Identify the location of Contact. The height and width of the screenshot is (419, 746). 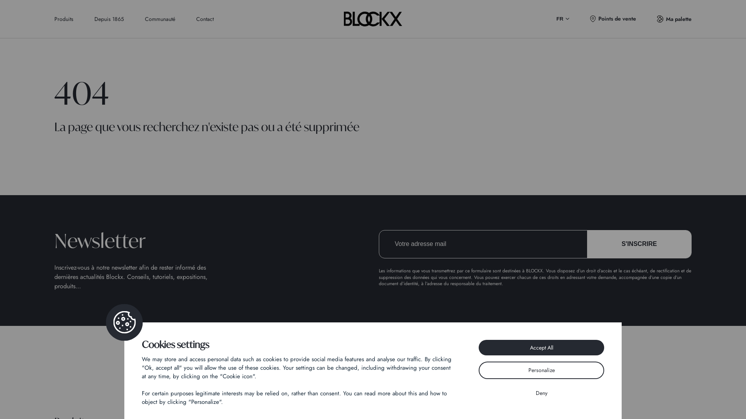
(205, 19).